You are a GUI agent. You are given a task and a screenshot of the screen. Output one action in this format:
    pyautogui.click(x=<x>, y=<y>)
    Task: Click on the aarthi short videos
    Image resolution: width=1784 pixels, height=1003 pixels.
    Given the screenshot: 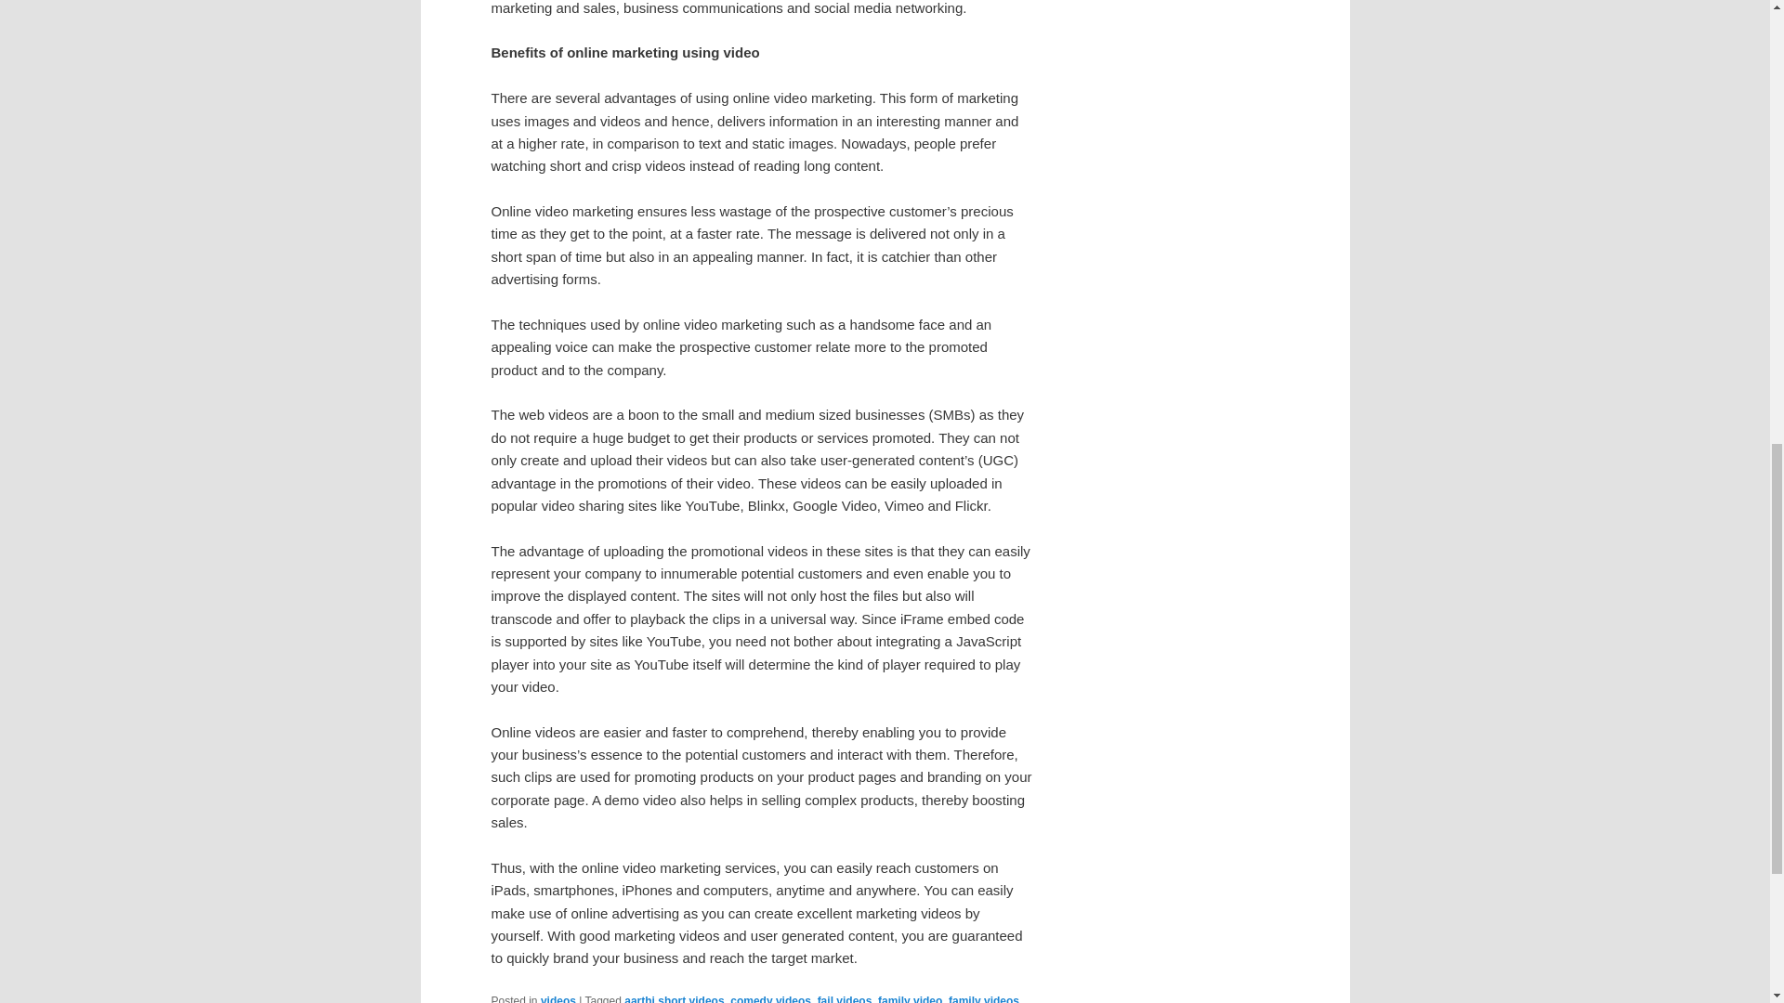 What is the action you would take?
    pyautogui.click(x=675, y=999)
    